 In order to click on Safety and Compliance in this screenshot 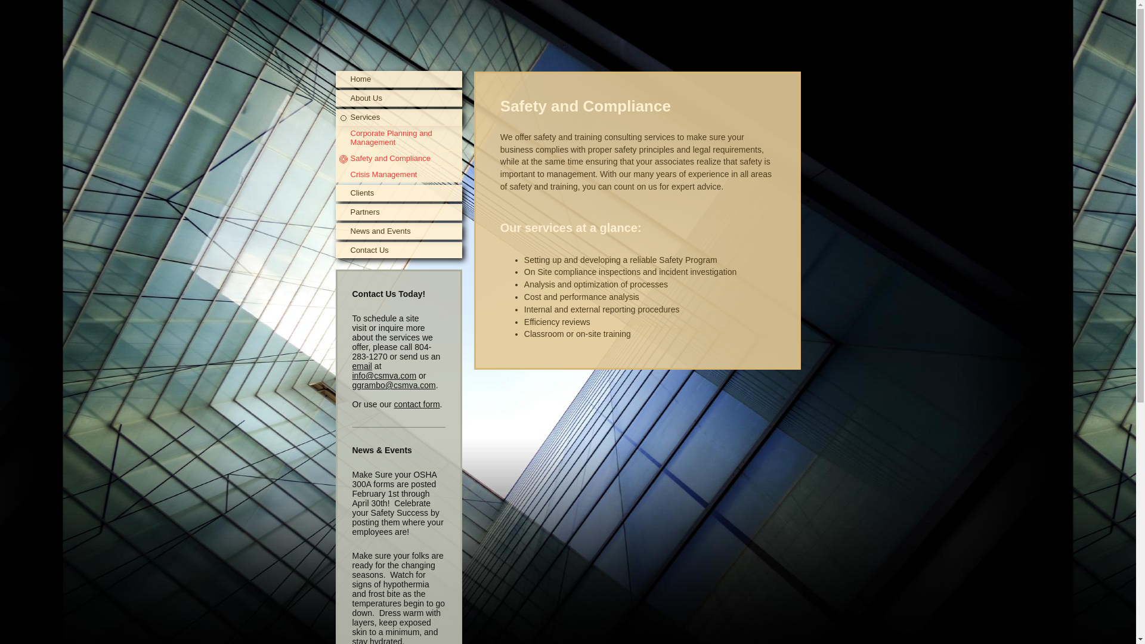, I will do `click(398, 158)`.